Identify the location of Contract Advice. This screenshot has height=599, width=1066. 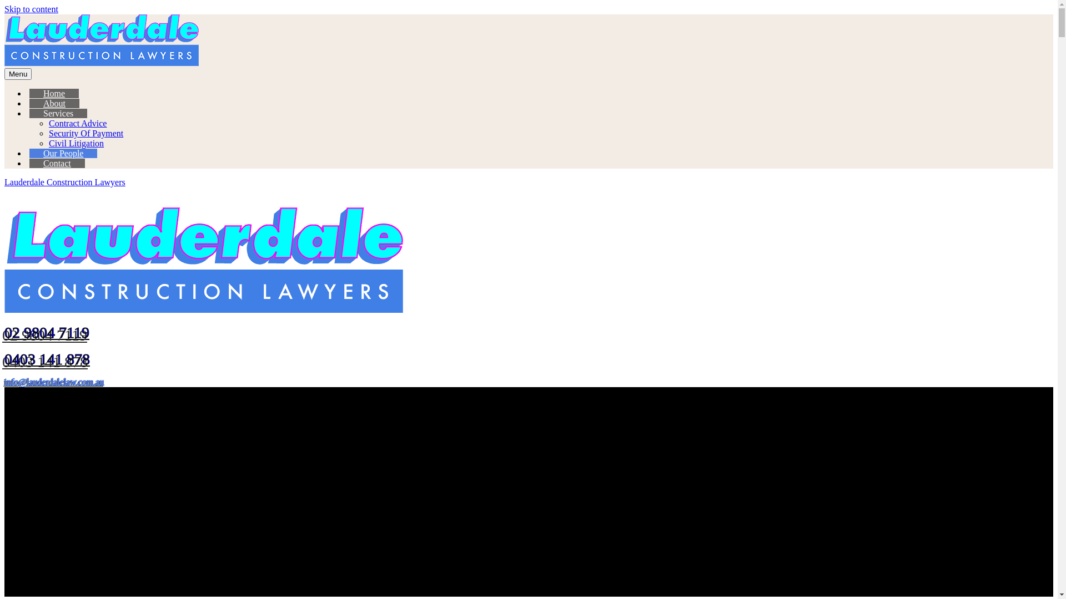
(78, 123).